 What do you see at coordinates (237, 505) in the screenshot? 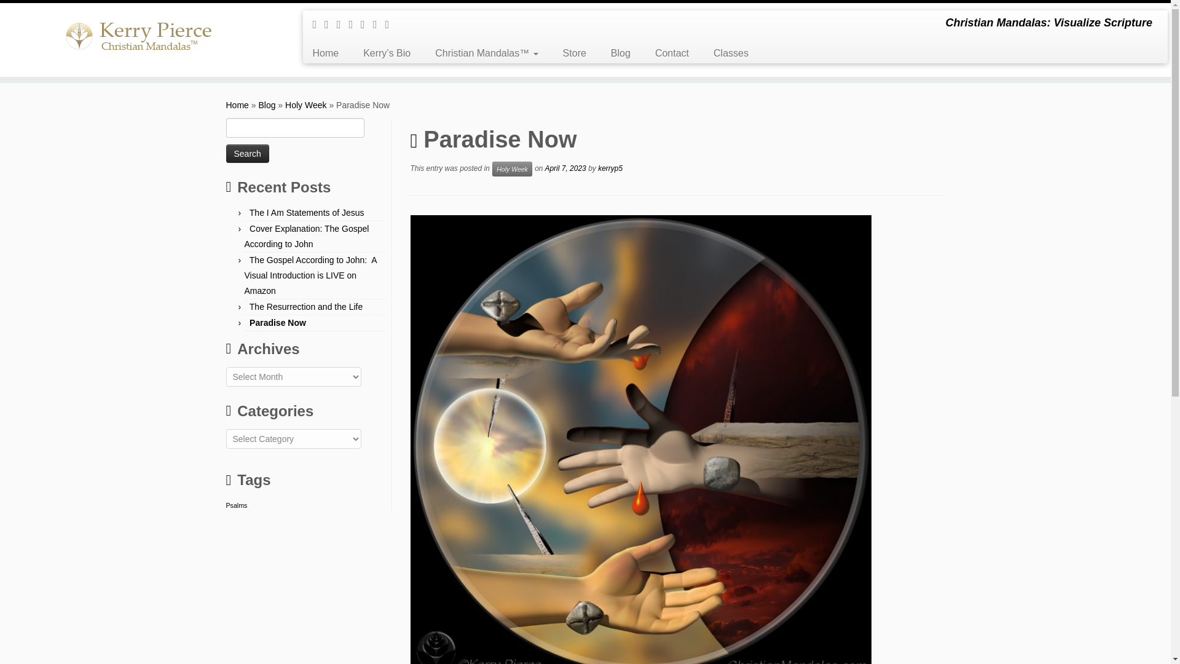
I see `Psalms` at bounding box center [237, 505].